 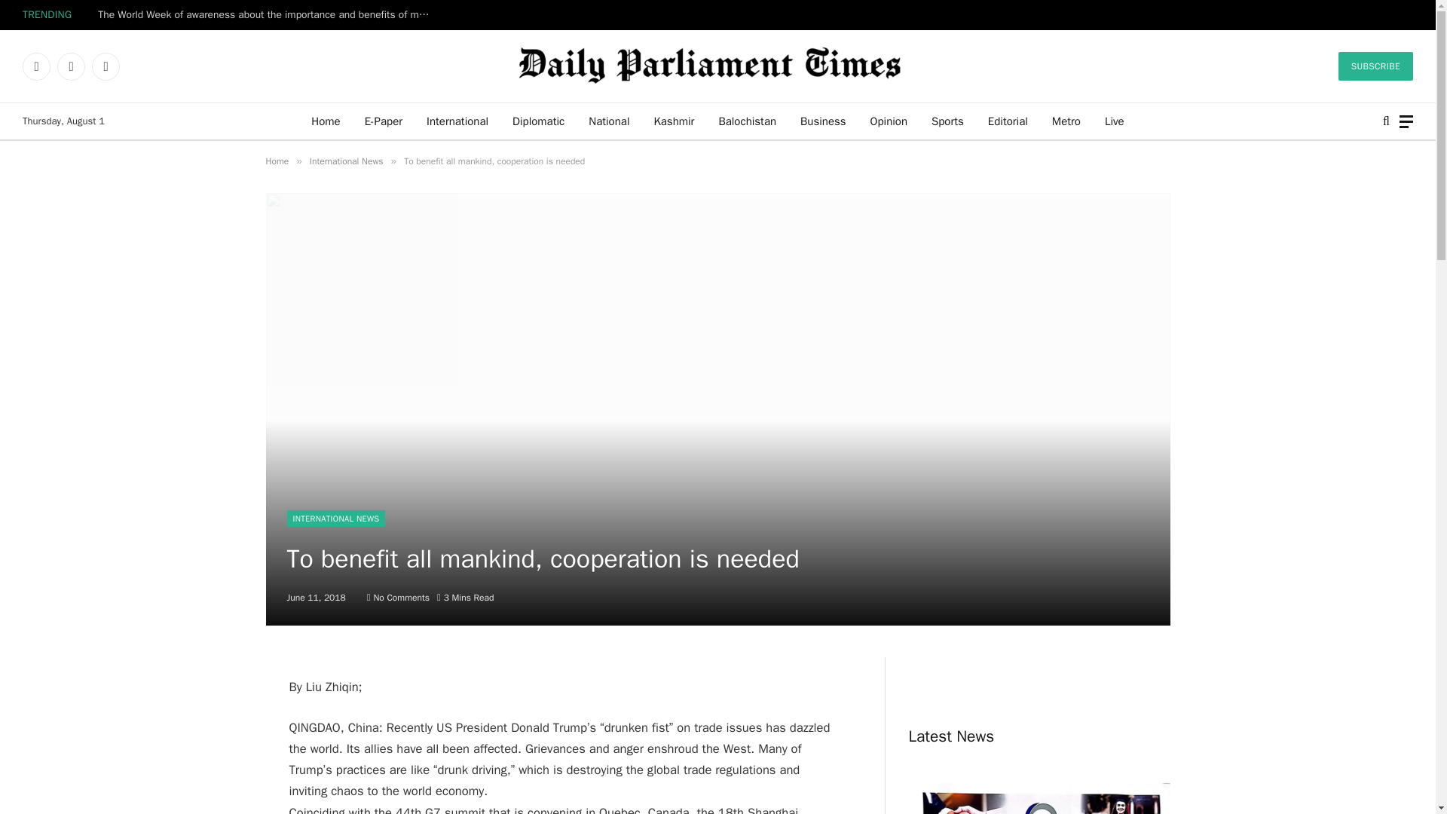 What do you see at coordinates (106, 66) in the screenshot?
I see `Instagram` at bounding box center [106, 66].